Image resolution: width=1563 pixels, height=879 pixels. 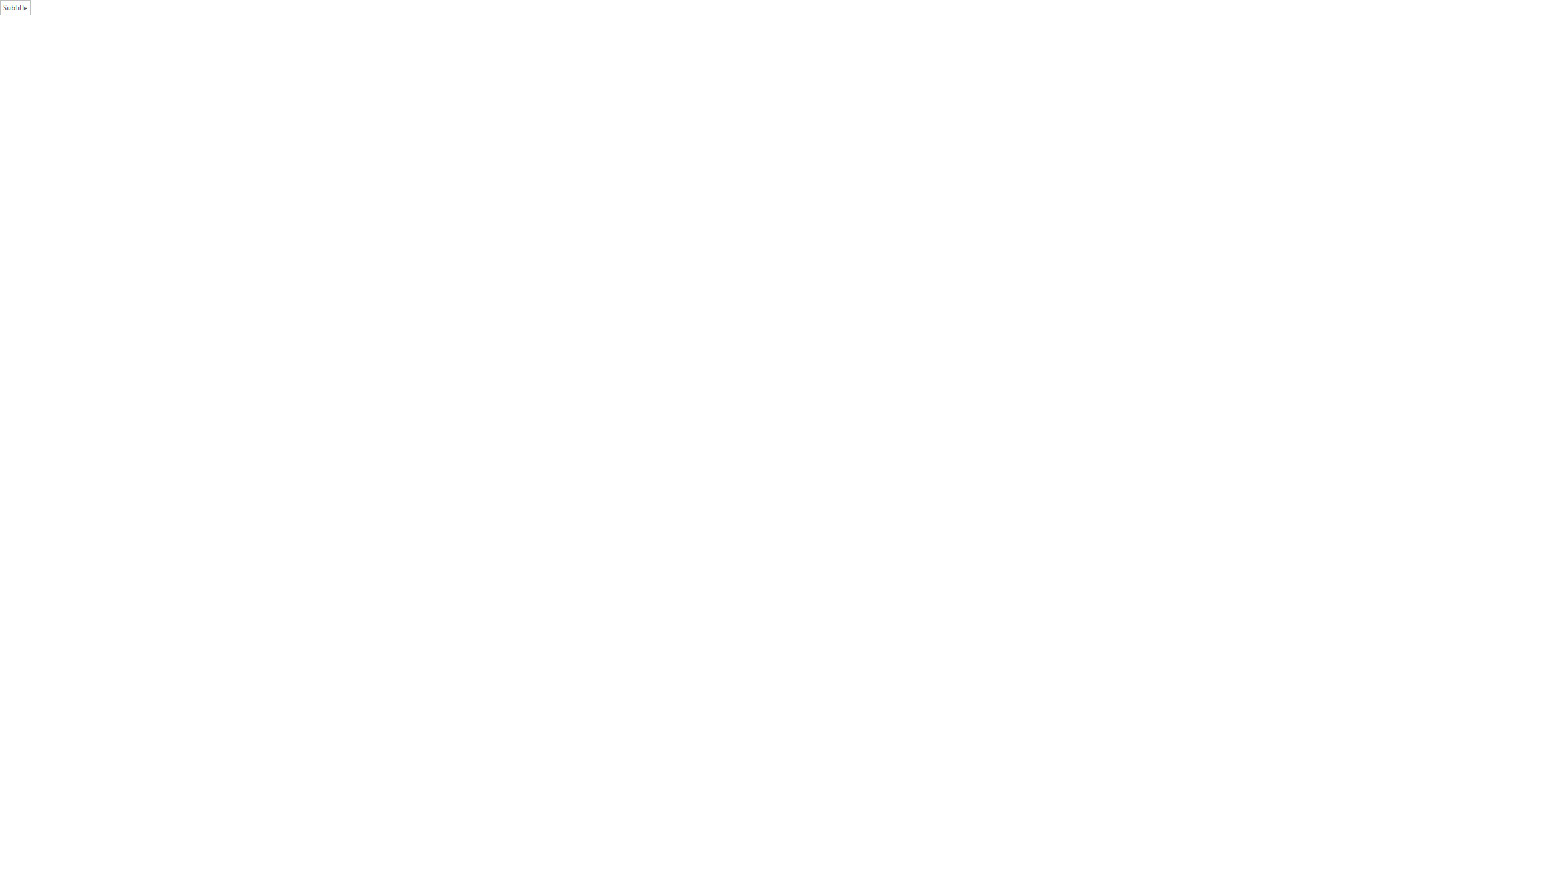 What do you see at coordinates (1204, 73) in the screenshot?
I see `Styles` at bounding box center [1204, 73].